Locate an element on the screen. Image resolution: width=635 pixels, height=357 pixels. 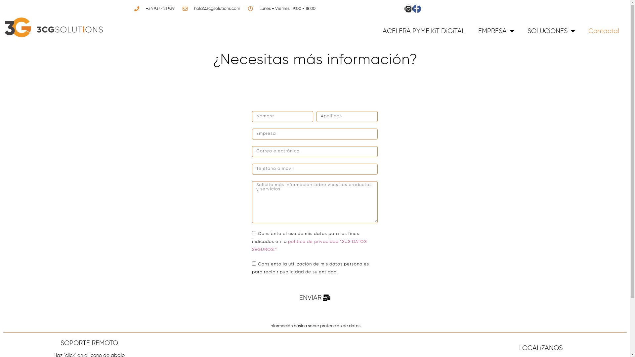
+34 937 421 939 is located at coordinates (154, 9).